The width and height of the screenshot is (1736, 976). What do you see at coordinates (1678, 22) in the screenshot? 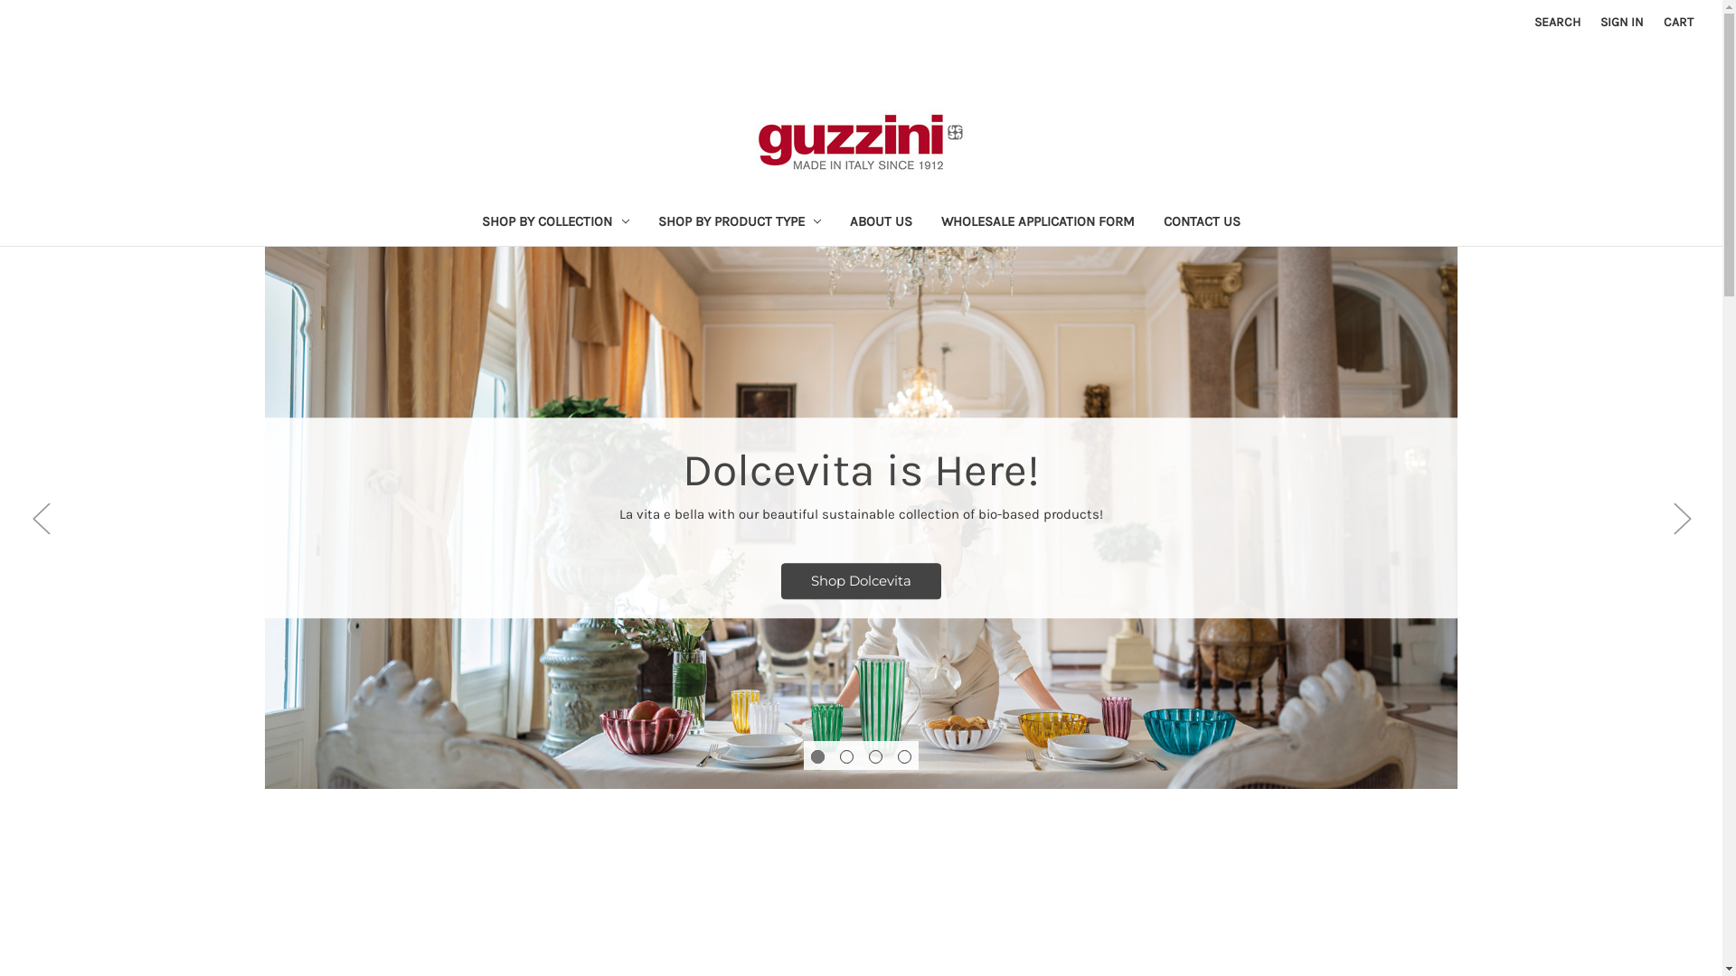
I see `CART` at bounding box center [1678, 22].